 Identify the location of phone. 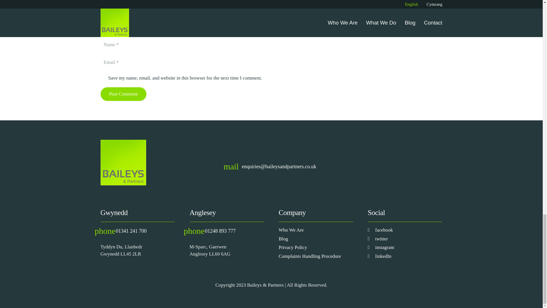
(197, 231).